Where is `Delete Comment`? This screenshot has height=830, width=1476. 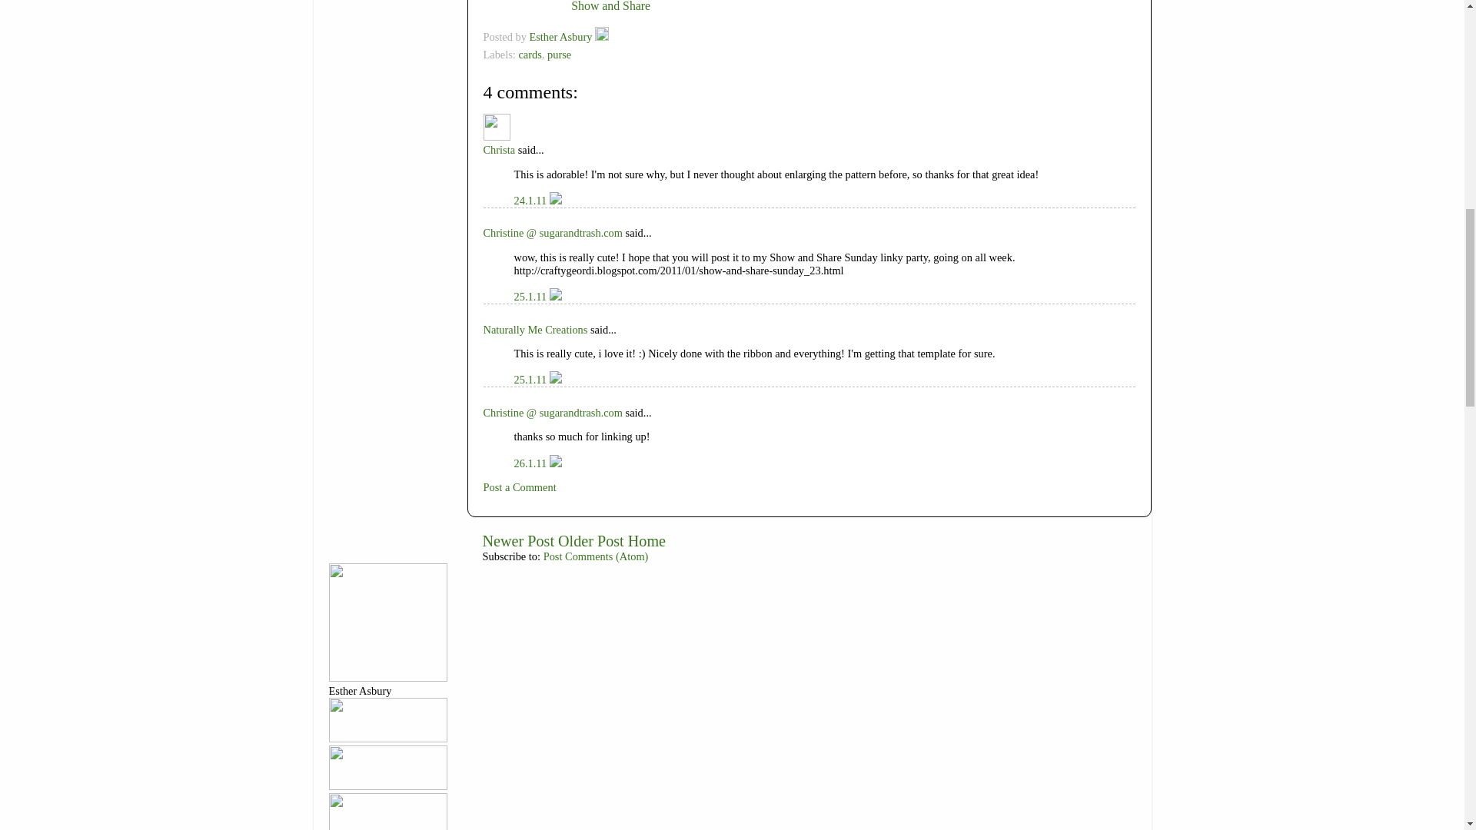 Delete Comment is located at coordinates (555, 200).